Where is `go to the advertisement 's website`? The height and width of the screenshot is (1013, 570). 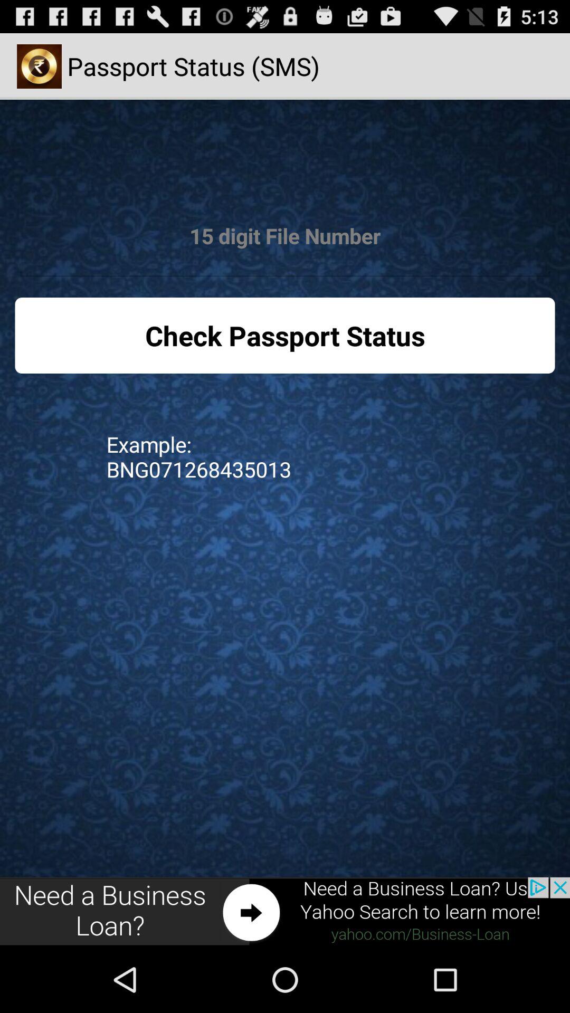
go to the advertisement 's website is located at coordinates (285, 912).